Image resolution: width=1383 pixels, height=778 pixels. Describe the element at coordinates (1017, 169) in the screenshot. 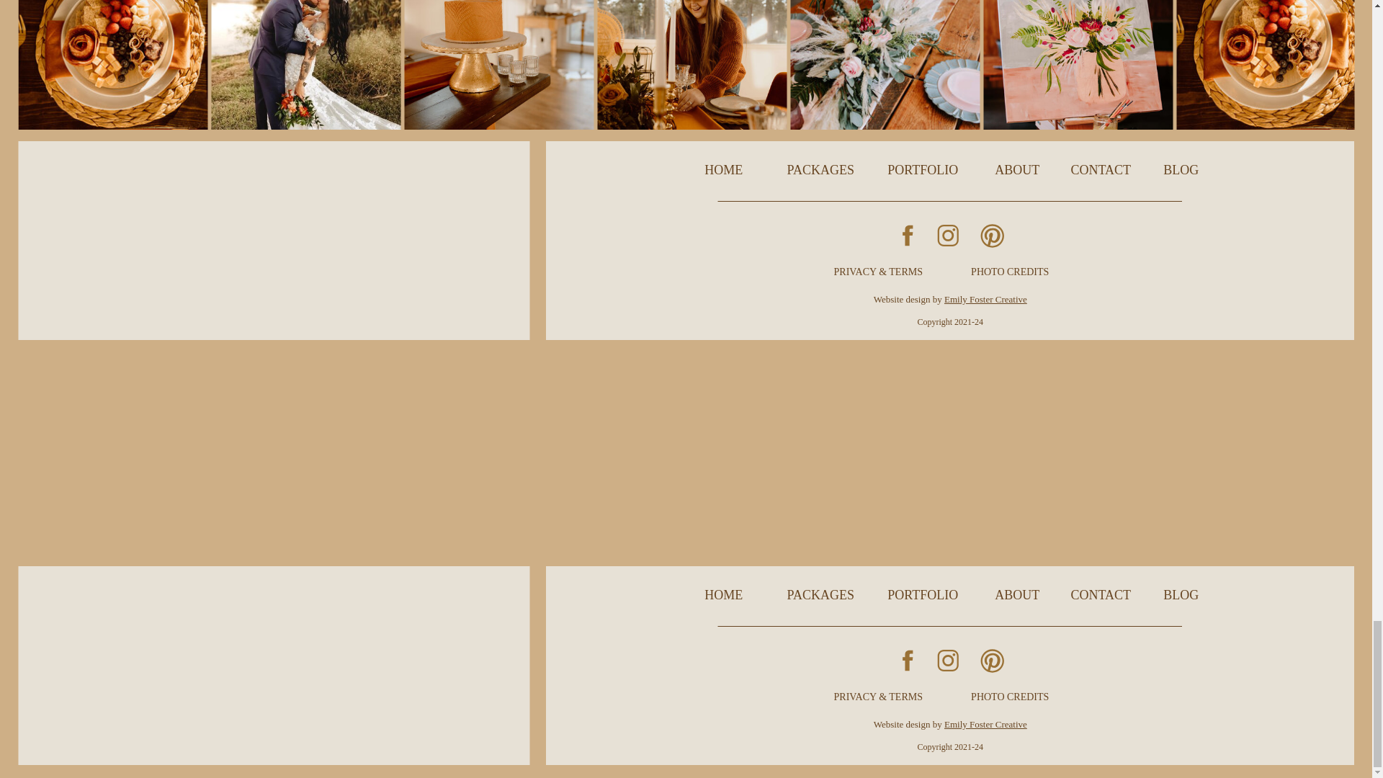

I see `ABOUT` at that location.